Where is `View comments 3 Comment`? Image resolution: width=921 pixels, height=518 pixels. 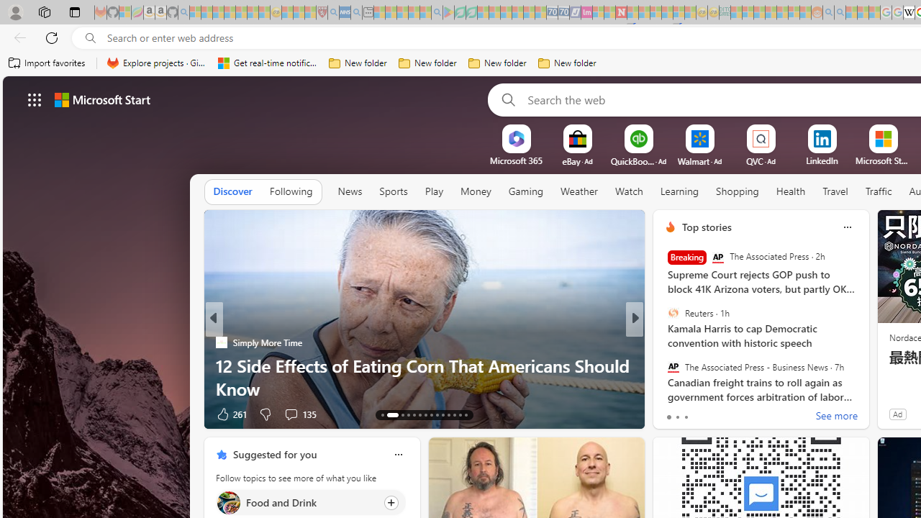
View comments 3 Comment is located at coordinates (734, 413).